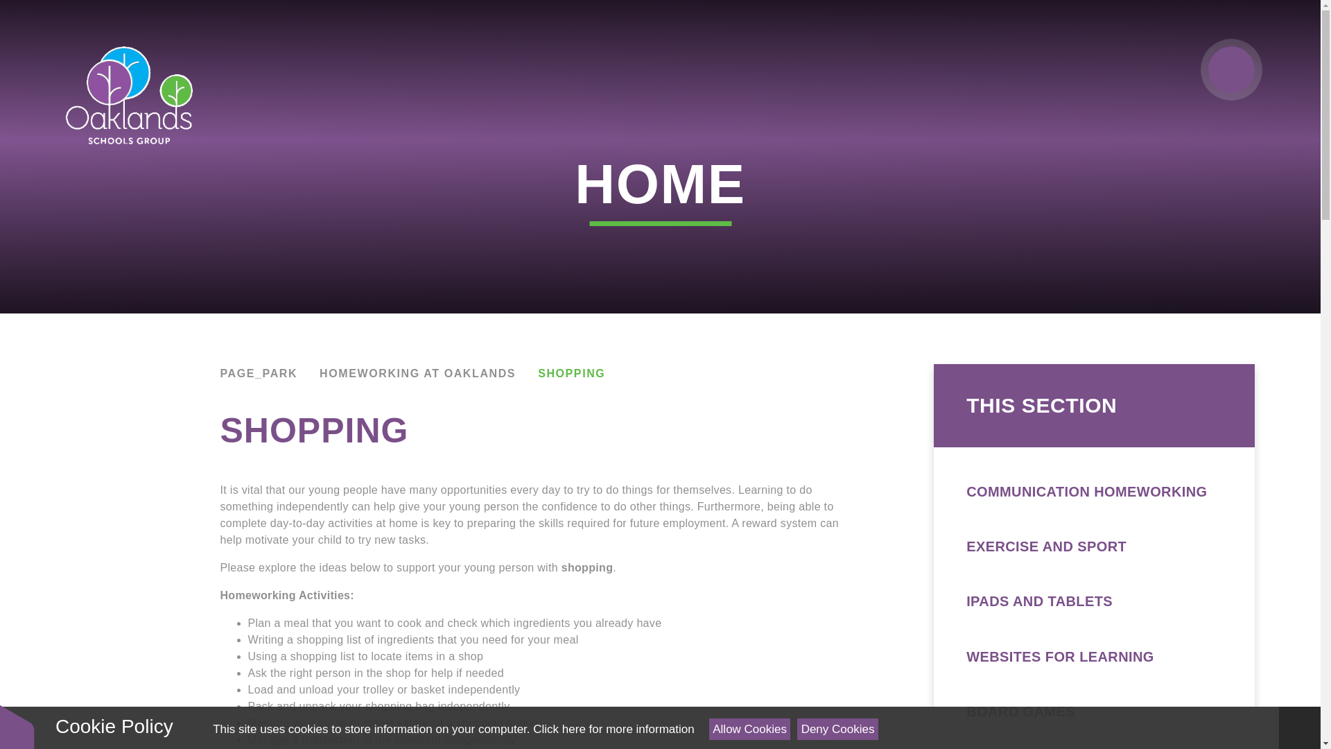 The image size is (1331, 749). I want to click on See cookie policy, so click(613, 729).